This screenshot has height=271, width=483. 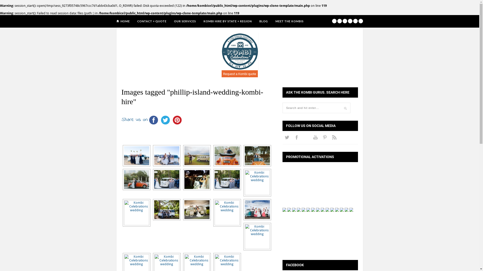 I want to click on Kombi Celebrations wedding, so click(x=257, y=210).